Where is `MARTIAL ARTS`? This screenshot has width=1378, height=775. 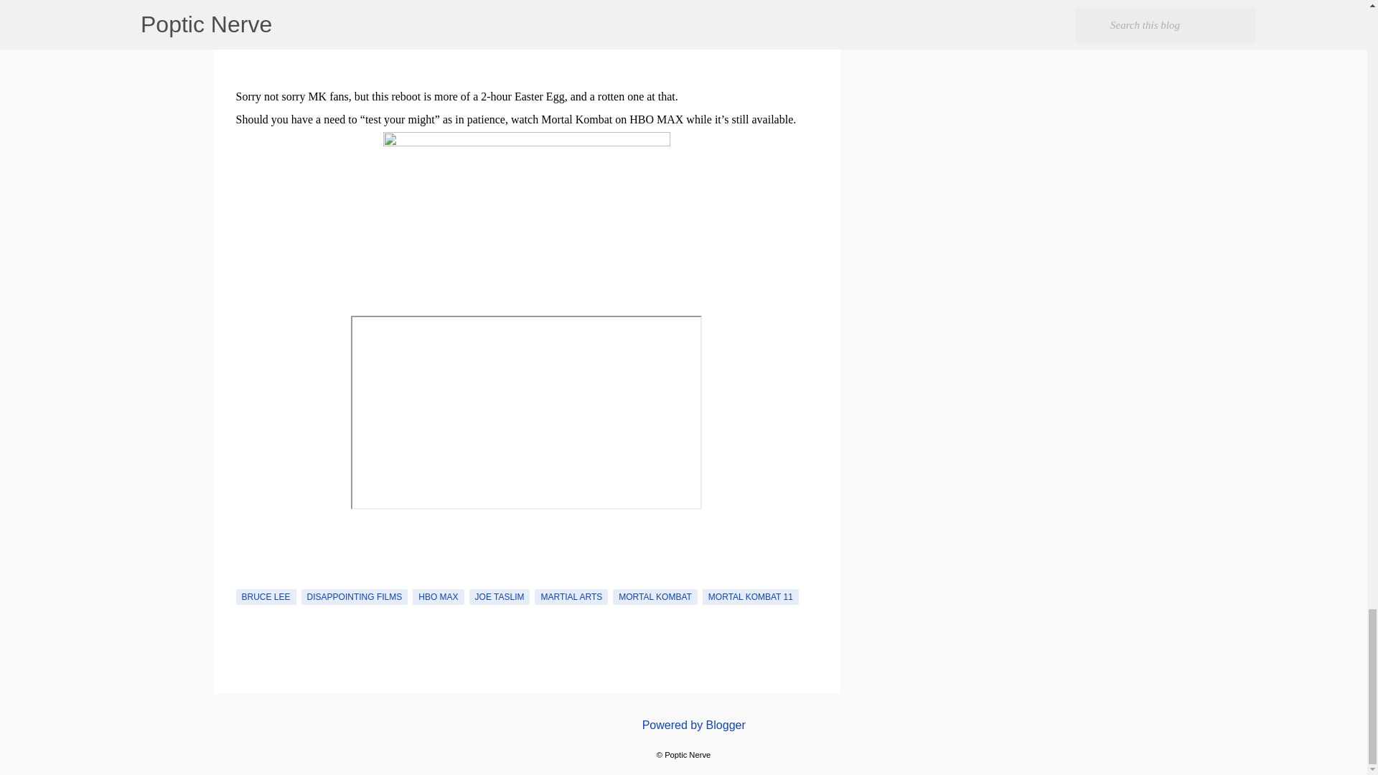 MARTIAL ARTS is located at coordinates (571, 597).